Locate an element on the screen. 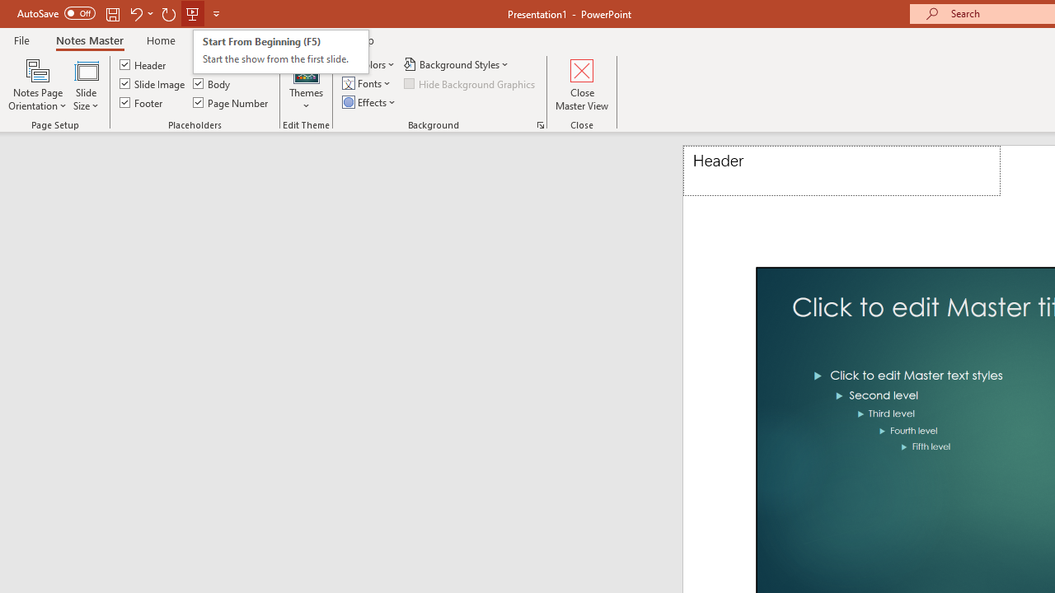 This screenshot has height=593, width=1055. Body is located at coordinates (213, 84).